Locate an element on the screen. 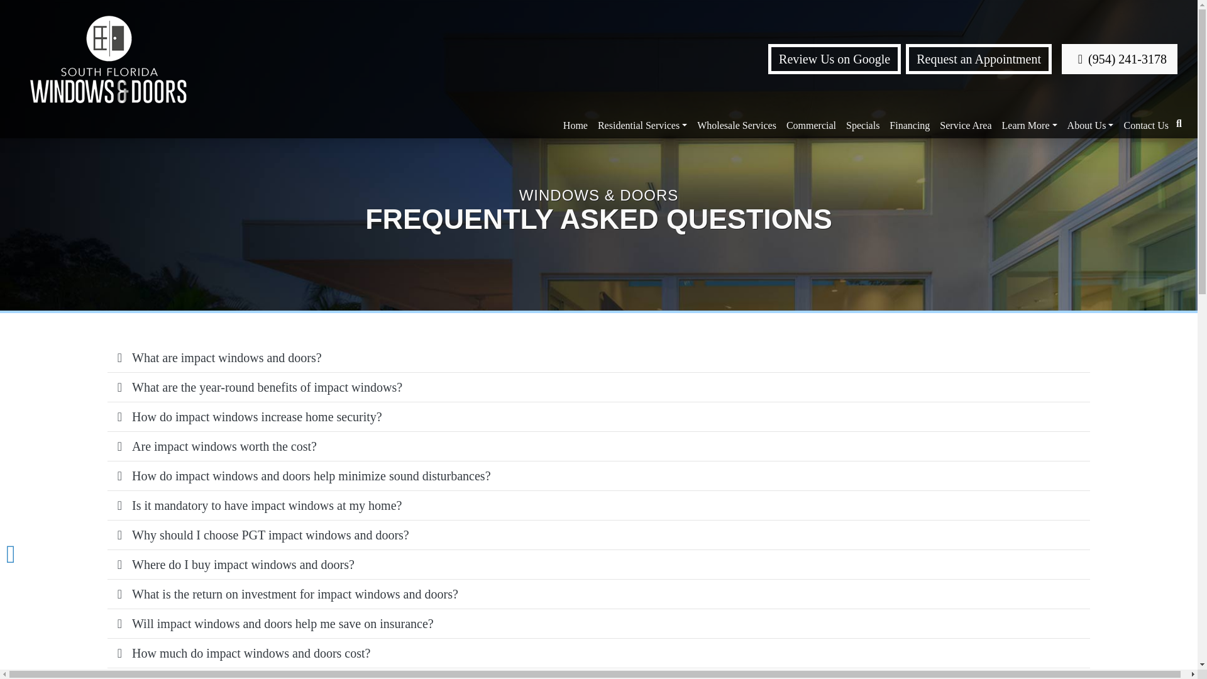 The width and height of the screenshot is (1207, 679). Review Us on Google is located at coordinates (834, 59).